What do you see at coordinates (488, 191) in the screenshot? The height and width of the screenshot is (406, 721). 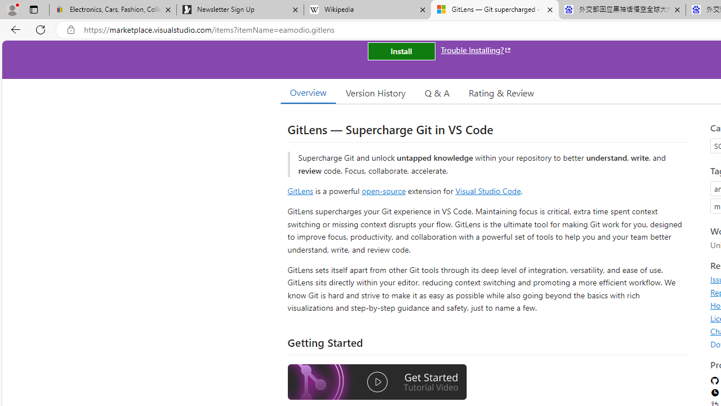 I see `Visual Studio Code` at bounding box center [488, 191].